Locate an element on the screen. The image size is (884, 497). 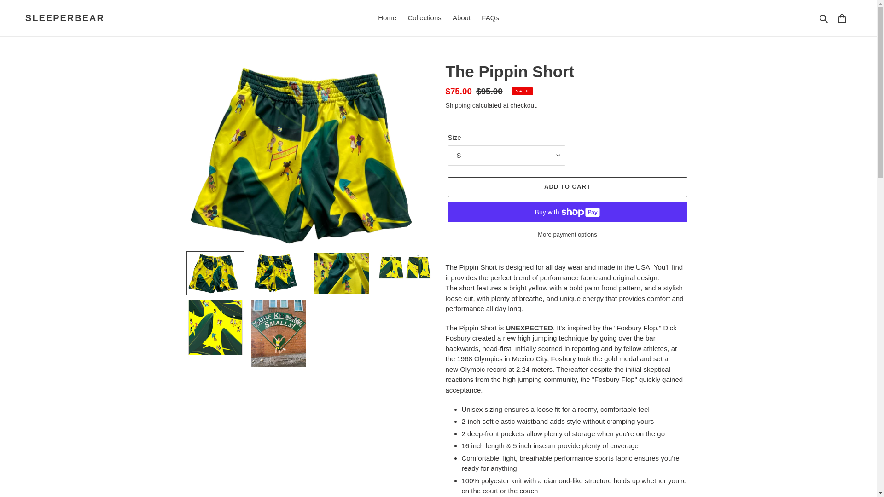
About is located at coordinates (461, 18).